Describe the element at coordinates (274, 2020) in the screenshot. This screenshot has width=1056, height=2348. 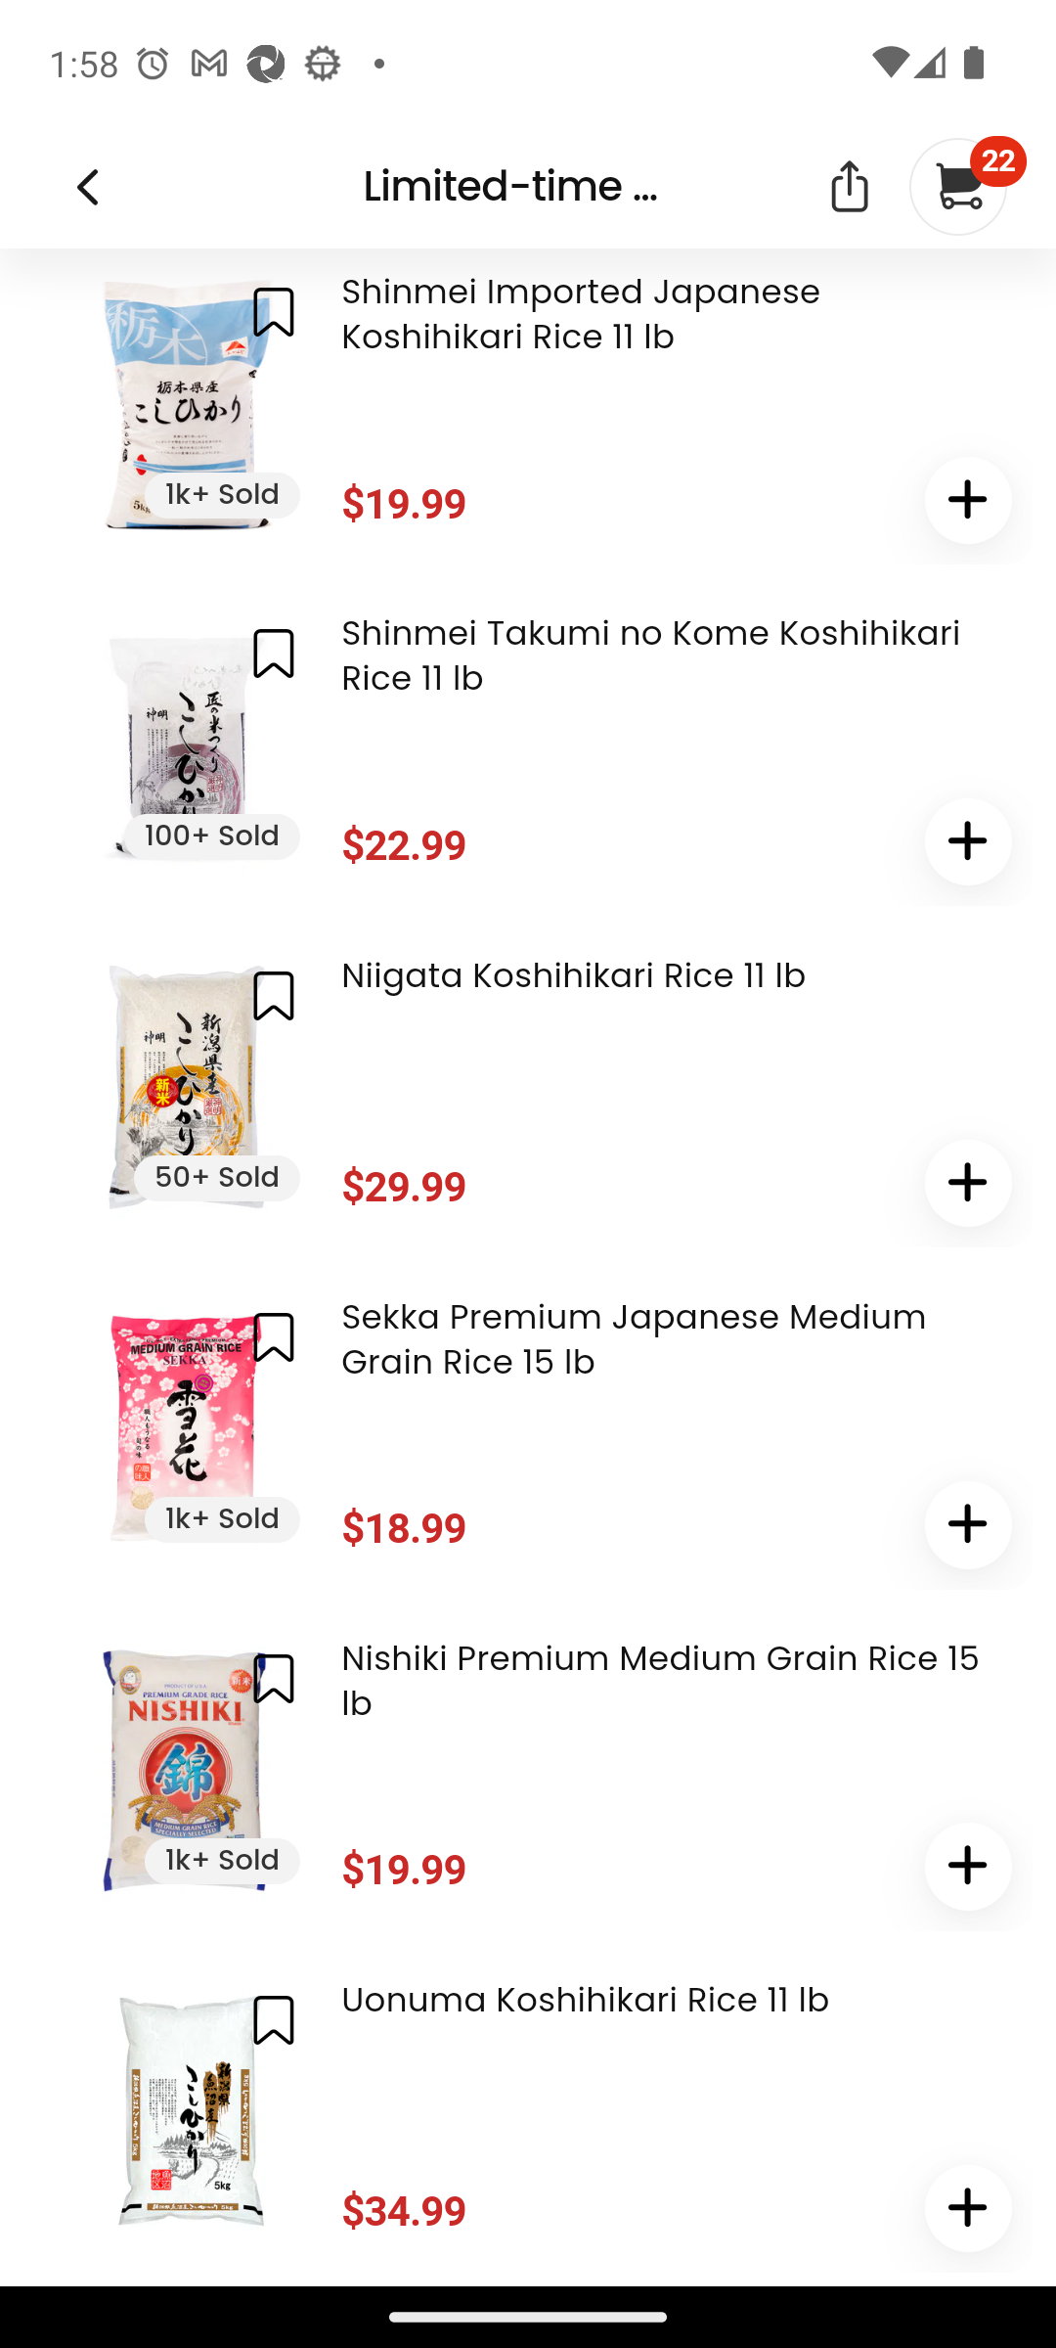
I see `` at that location.